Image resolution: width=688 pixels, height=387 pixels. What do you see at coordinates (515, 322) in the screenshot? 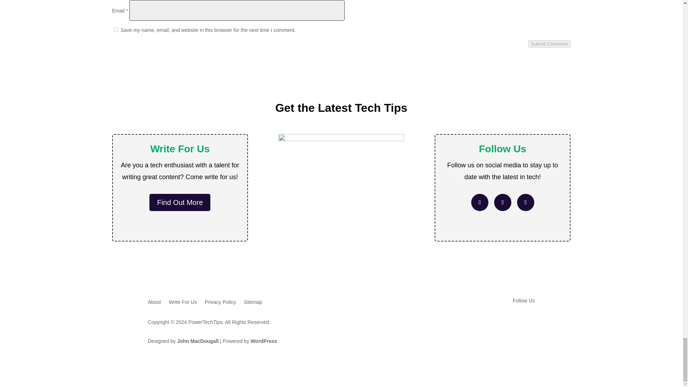
I see `Follow on X` at bounding box center [515, 322].